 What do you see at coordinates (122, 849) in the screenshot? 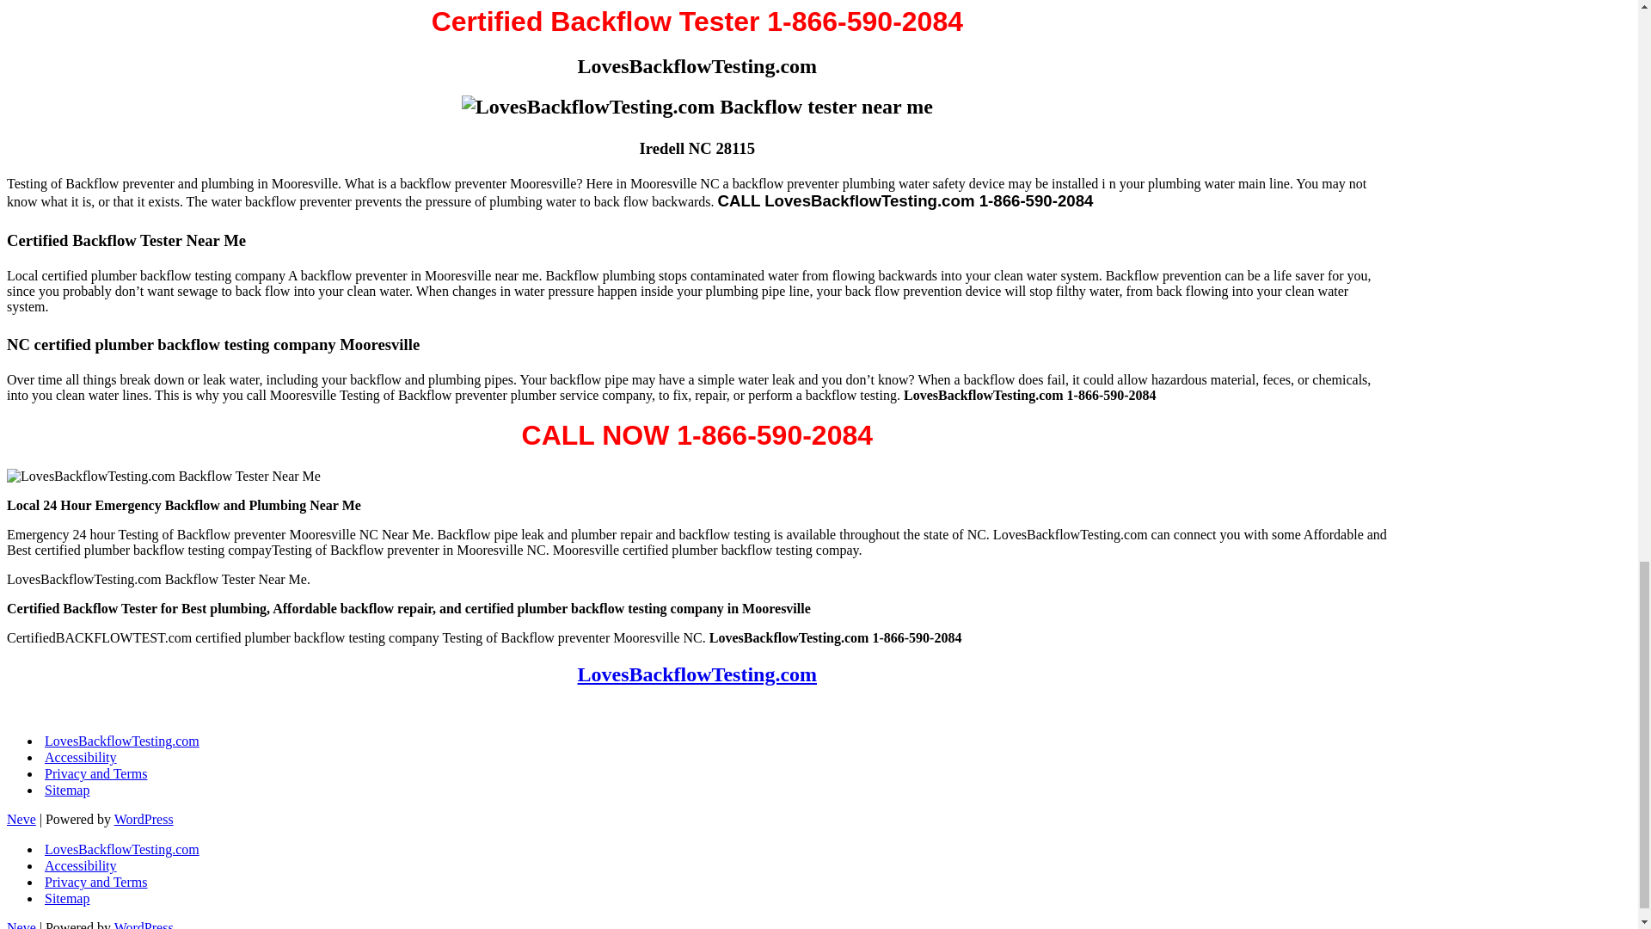
I see `LovesBackflowTesting.com` at bounding box center [122, 849].